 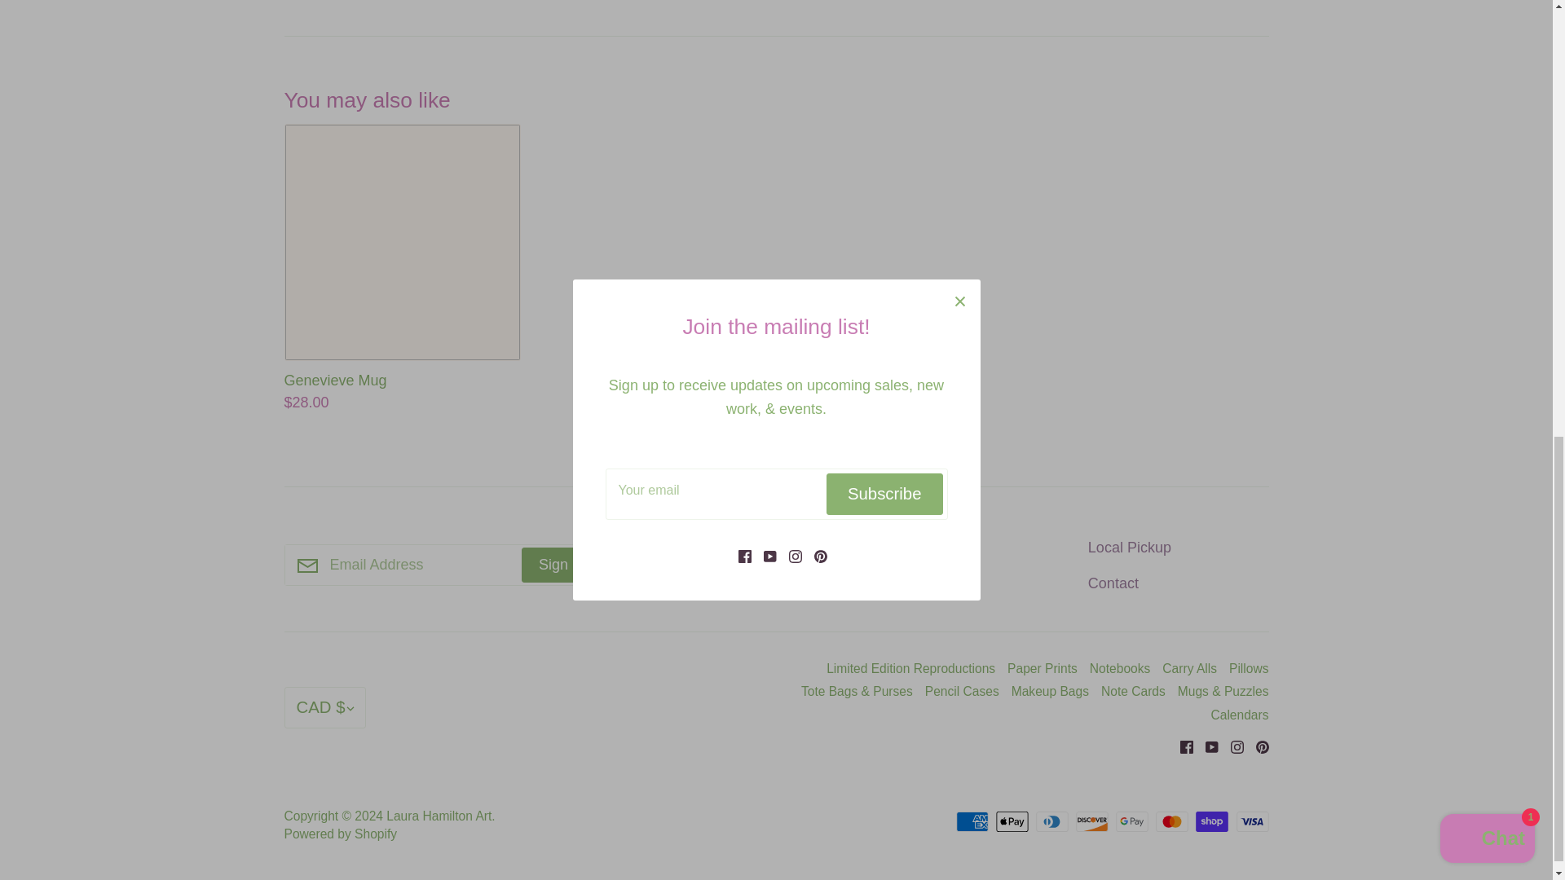 I want to click on Diners Club, so click(x=1052, y=821).